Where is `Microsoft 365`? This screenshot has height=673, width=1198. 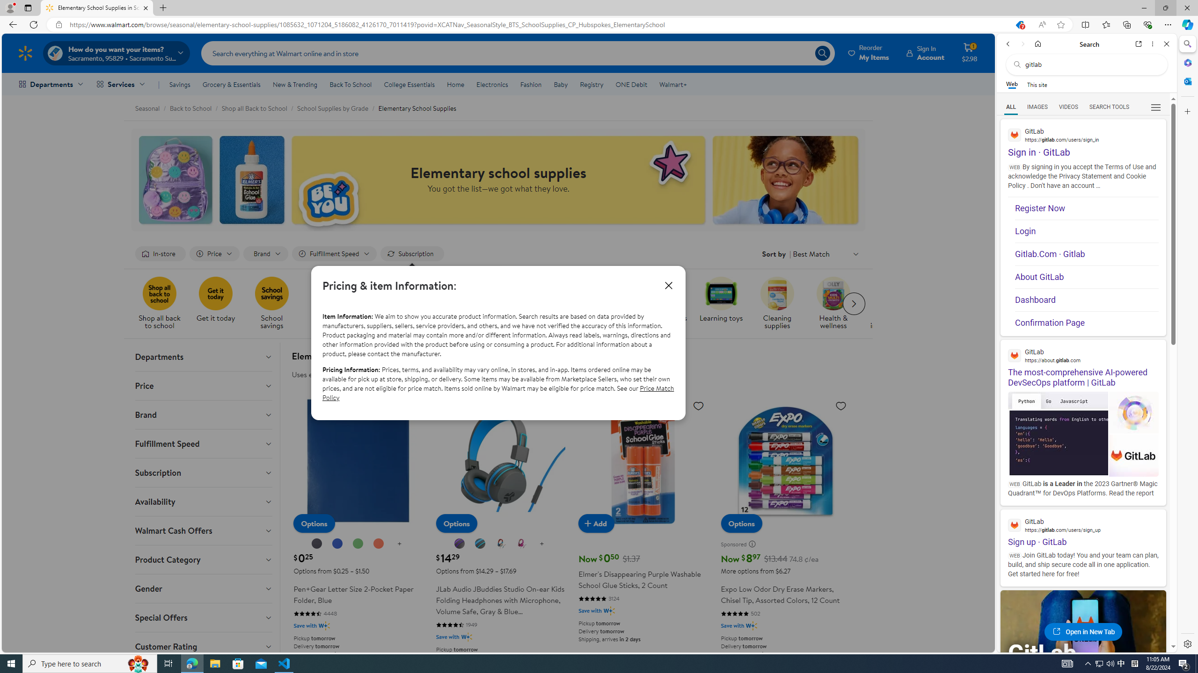 Microsoft 365 is located at coordinates (1187, 63).